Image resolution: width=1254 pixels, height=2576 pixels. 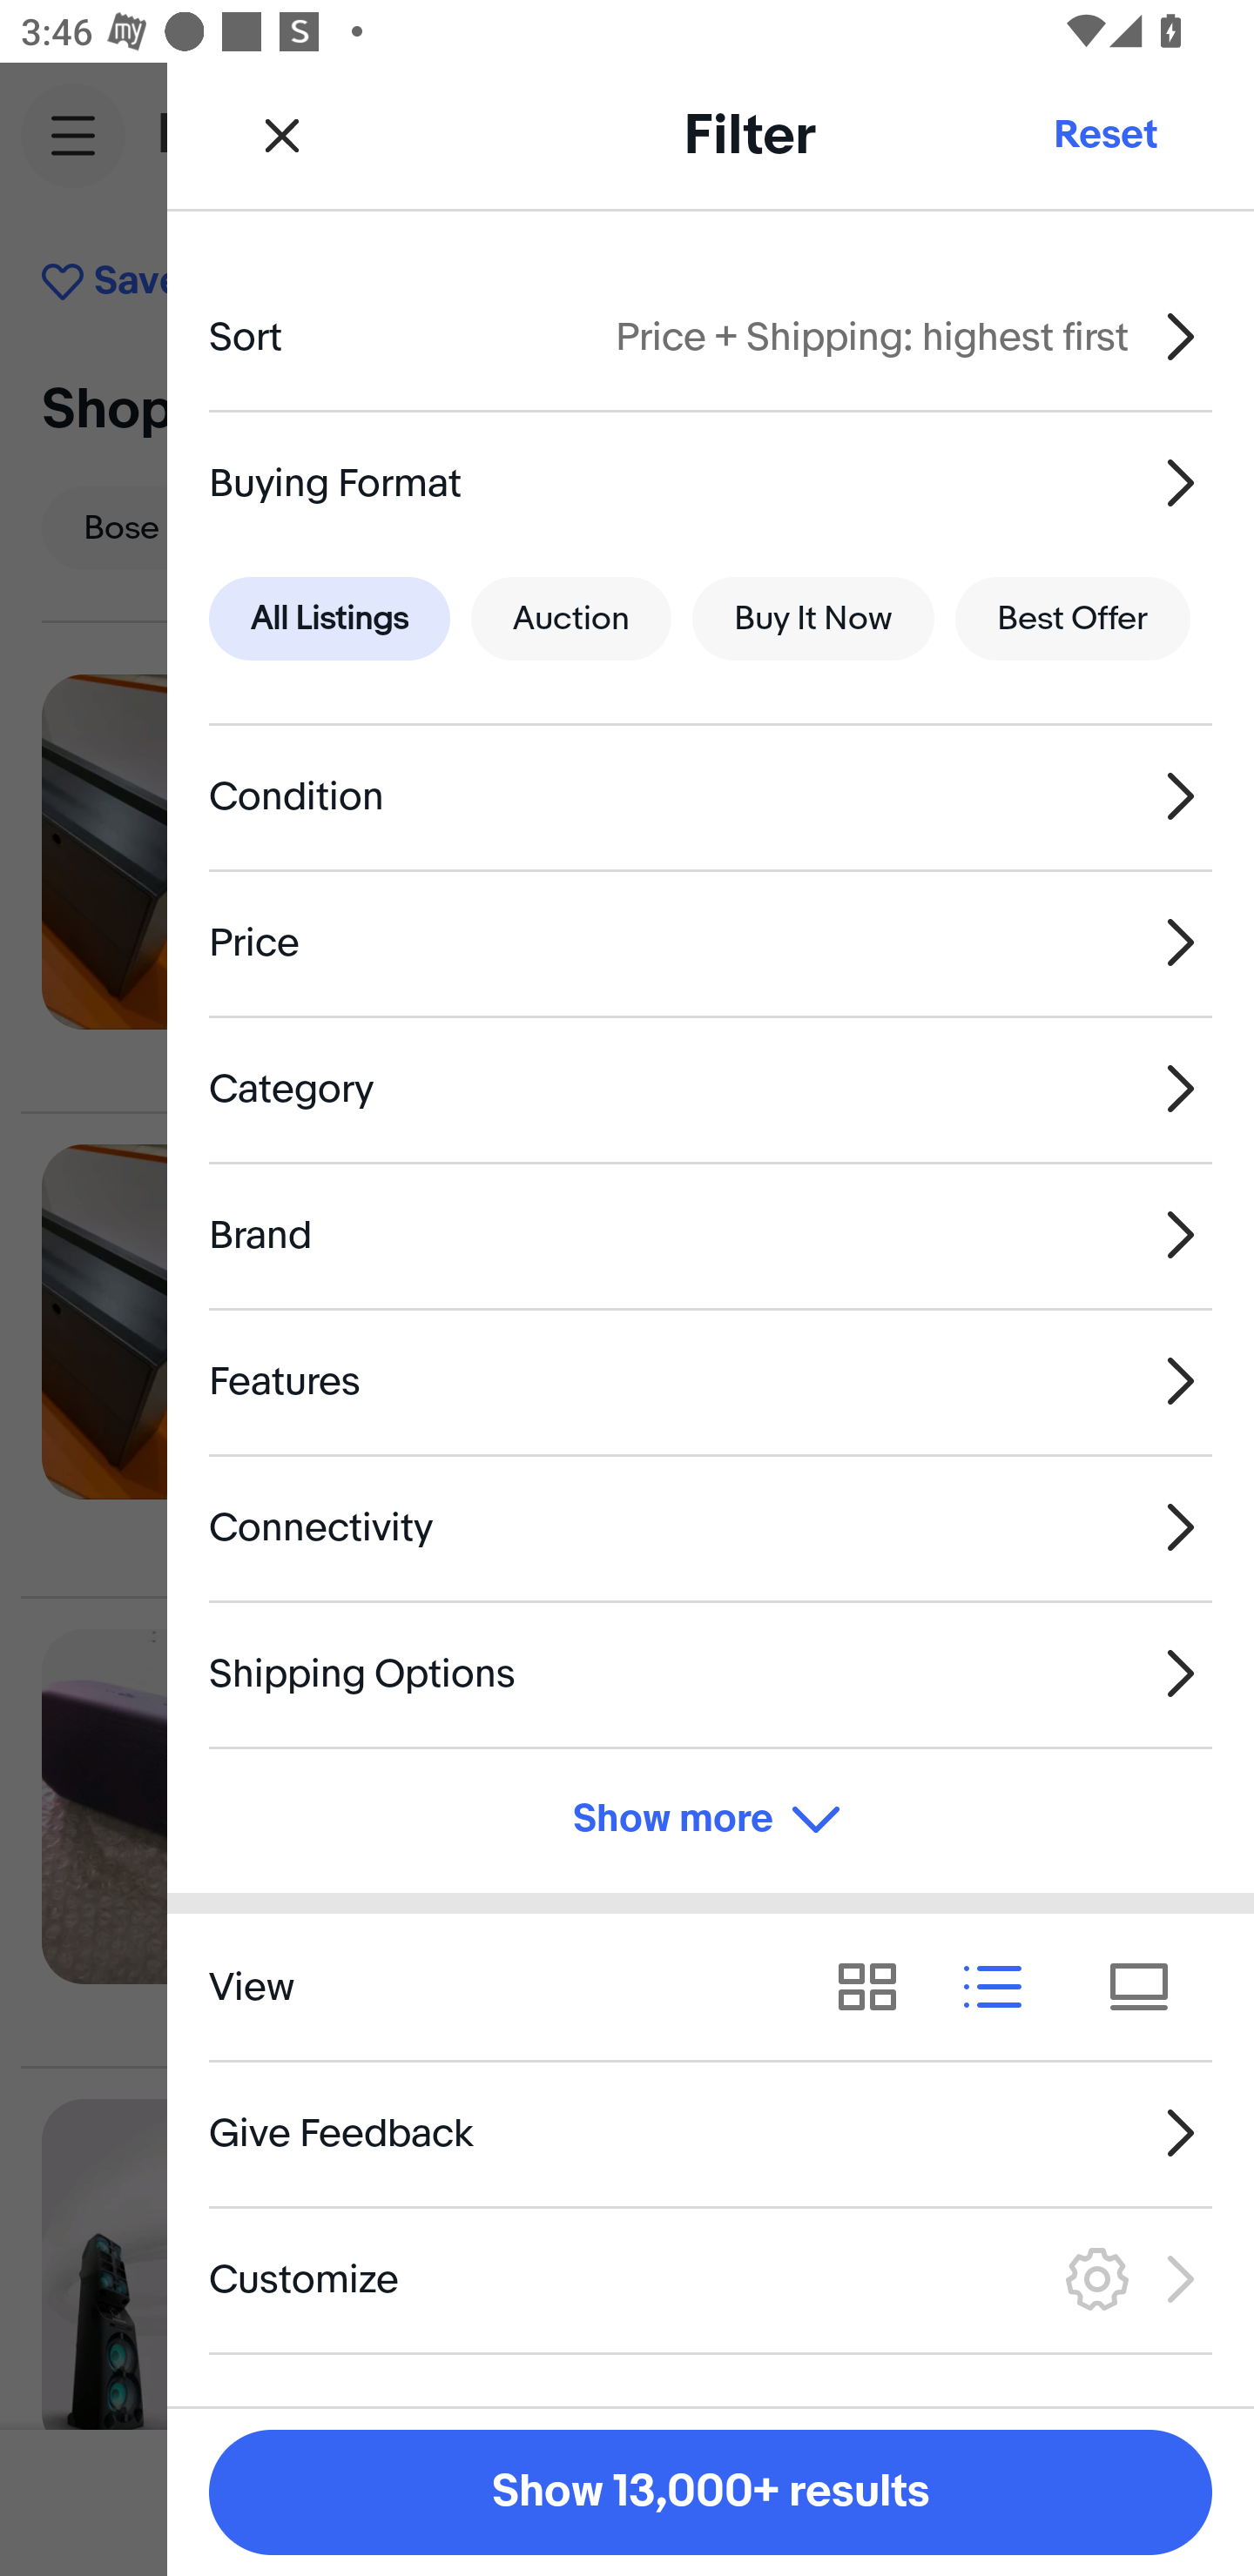 What do you see at coordinates (1104, 134) in the screenshot?
I see `Reset` at bounding box center [1104, 134].